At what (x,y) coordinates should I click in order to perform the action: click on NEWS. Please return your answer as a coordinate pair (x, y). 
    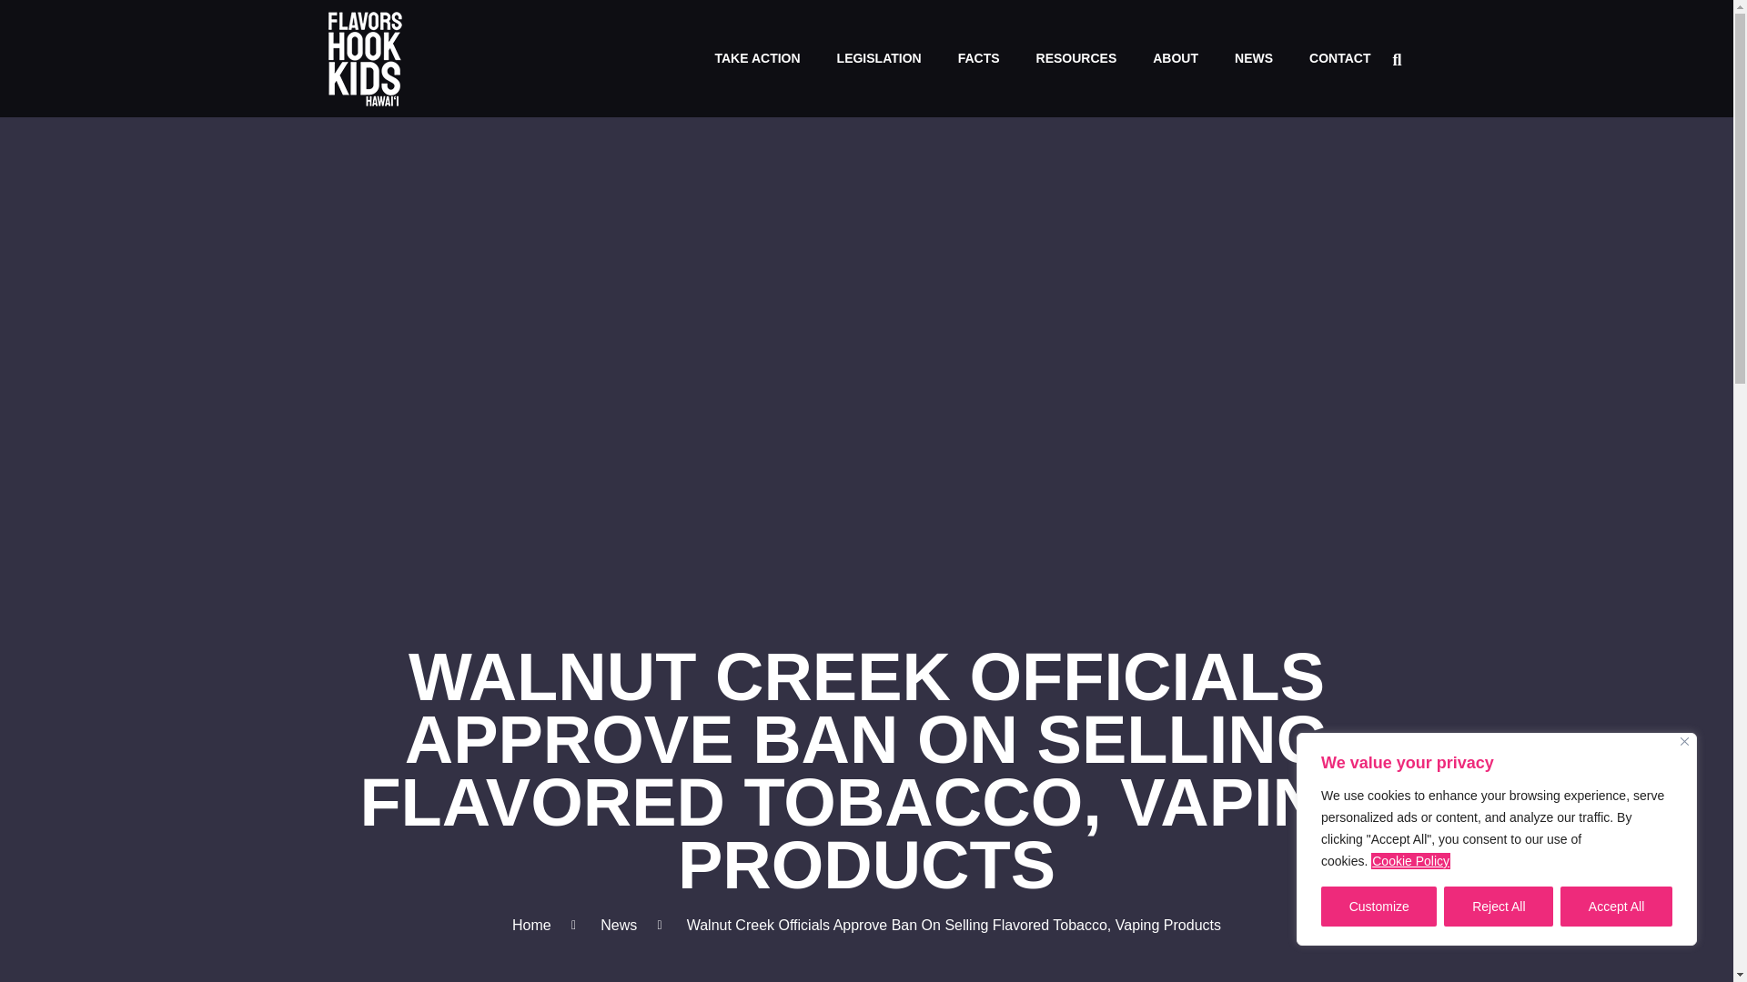
    Looking at the image, I should click on (1253, 58).